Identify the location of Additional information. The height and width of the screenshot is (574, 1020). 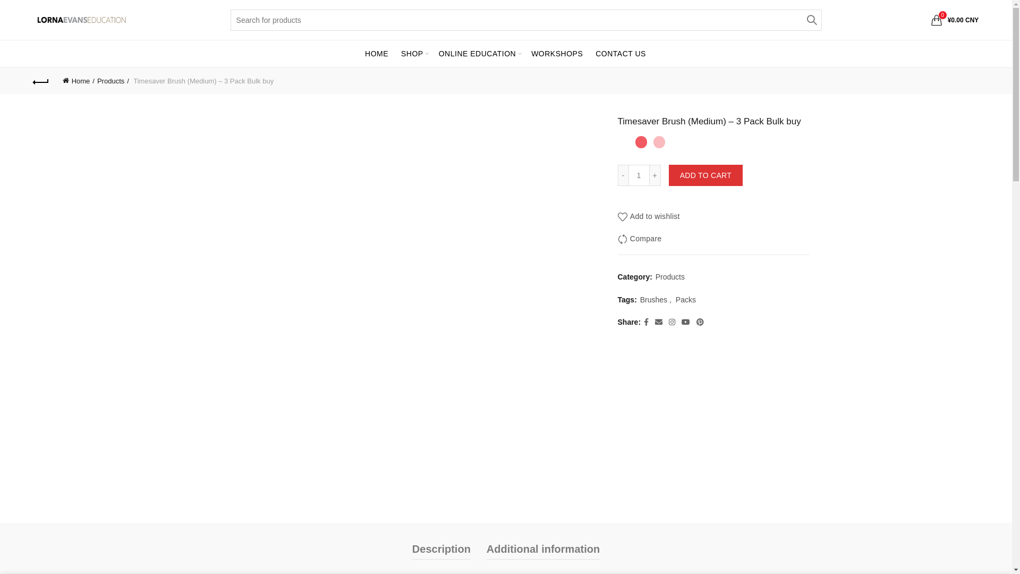
(543, 549).